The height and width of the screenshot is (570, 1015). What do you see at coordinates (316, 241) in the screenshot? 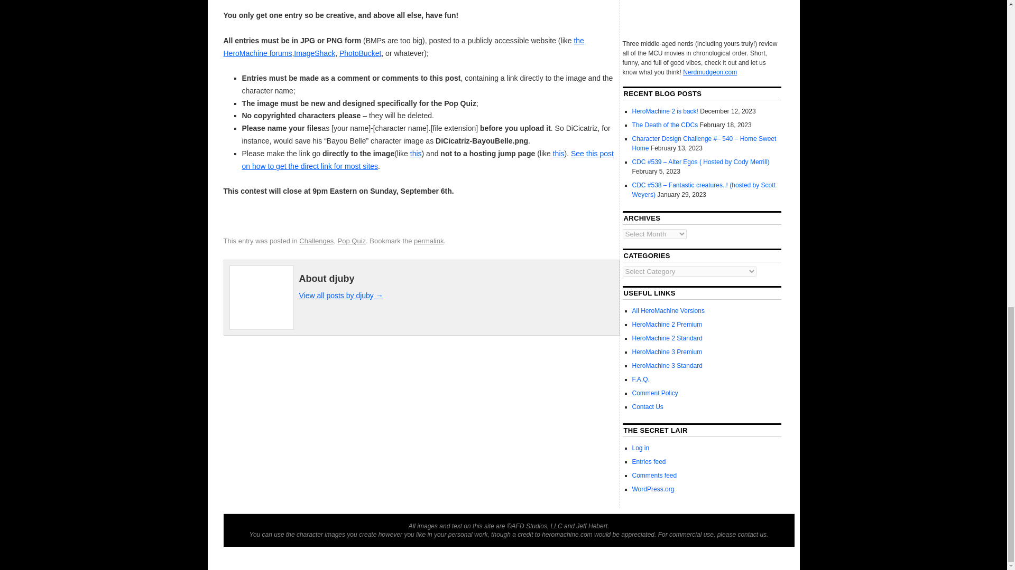
I see `Challenges` at bounding box center [316, 241].